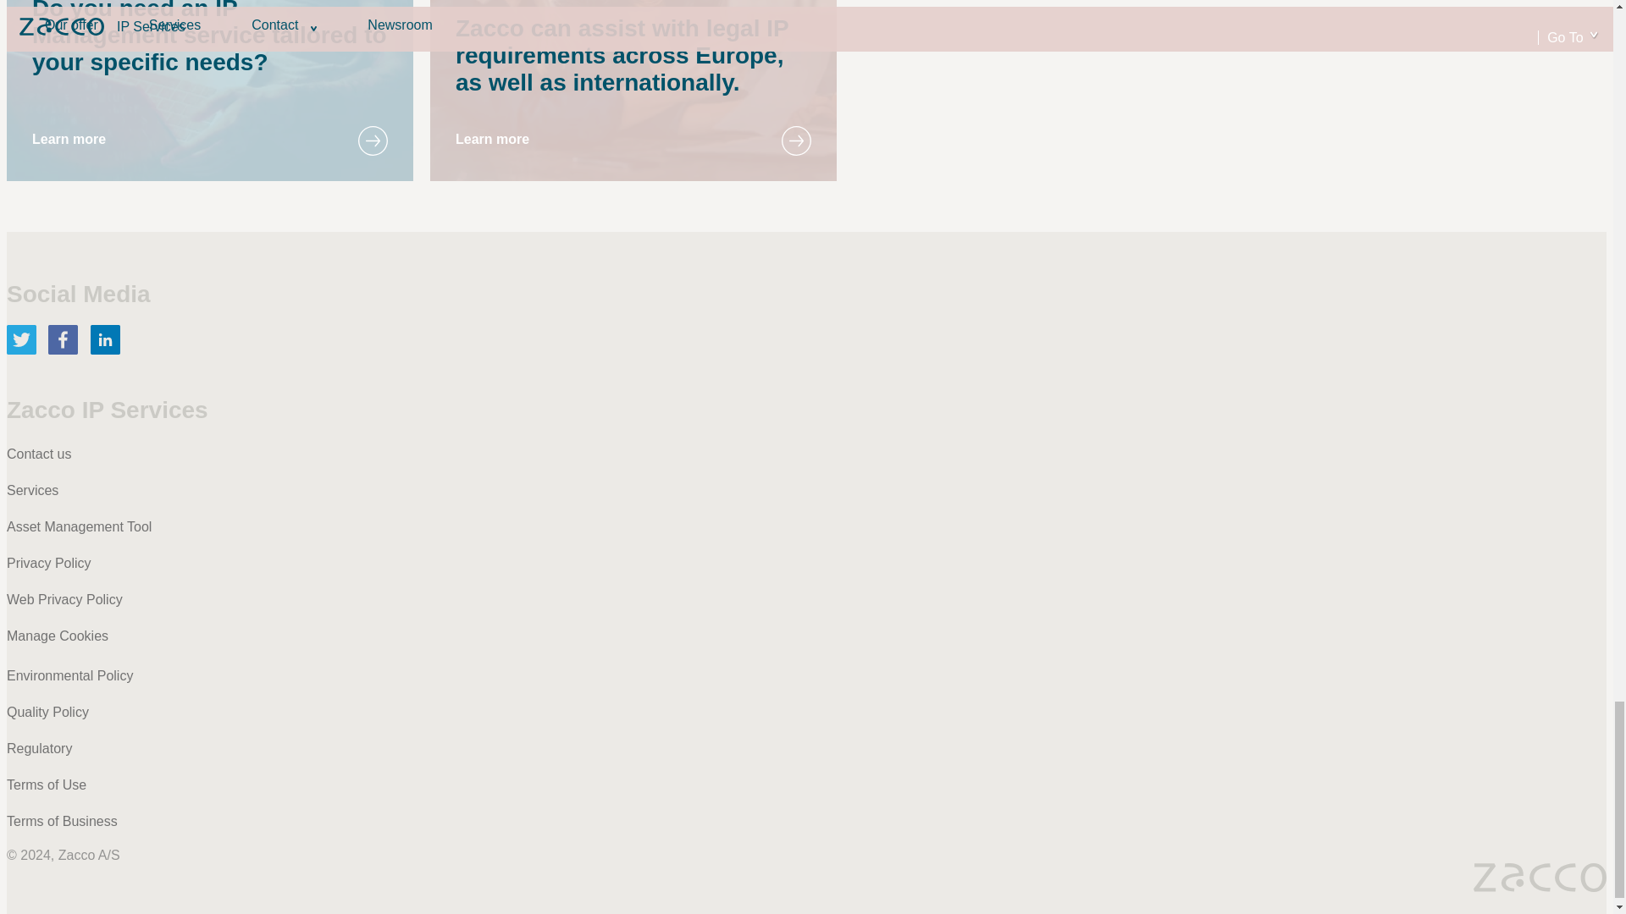 Image resolution: width=1626 pixels, height=914 pixels. I want to click on Learn more, so click(492, 139).